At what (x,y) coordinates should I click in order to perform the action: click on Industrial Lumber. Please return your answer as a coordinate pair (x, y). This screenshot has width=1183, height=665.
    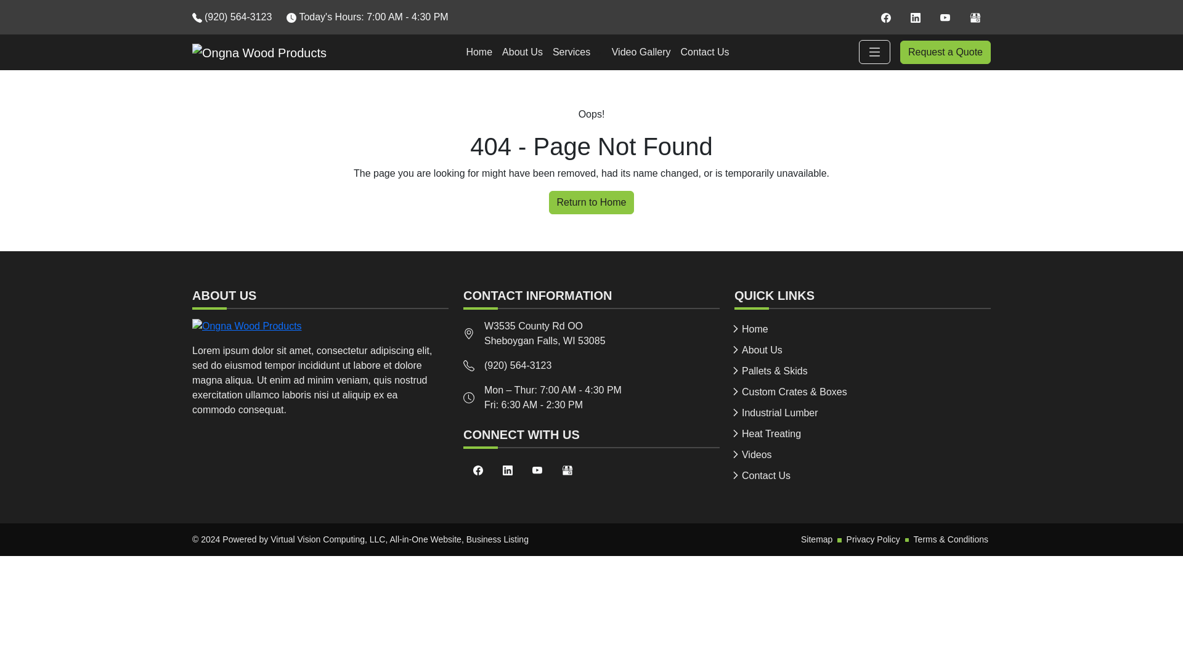
    Looking at the image, I should click on (863, 413).